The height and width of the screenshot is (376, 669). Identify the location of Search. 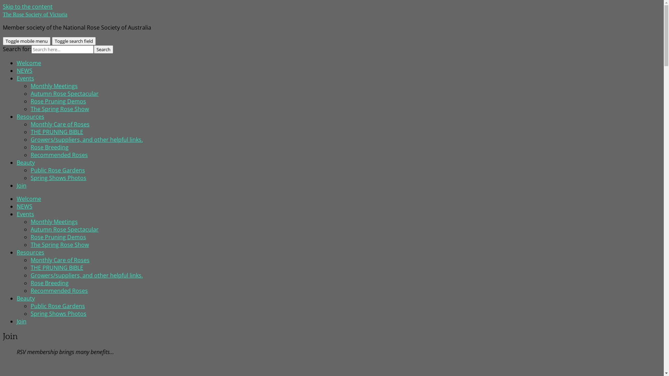
(103, 49).